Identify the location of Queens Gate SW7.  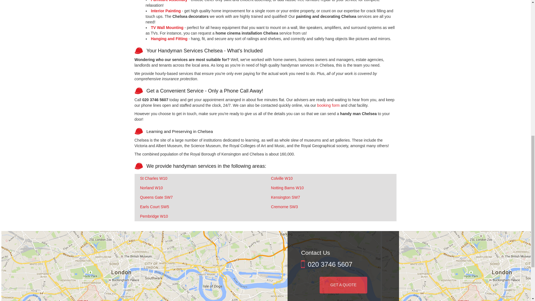
(156, 197).